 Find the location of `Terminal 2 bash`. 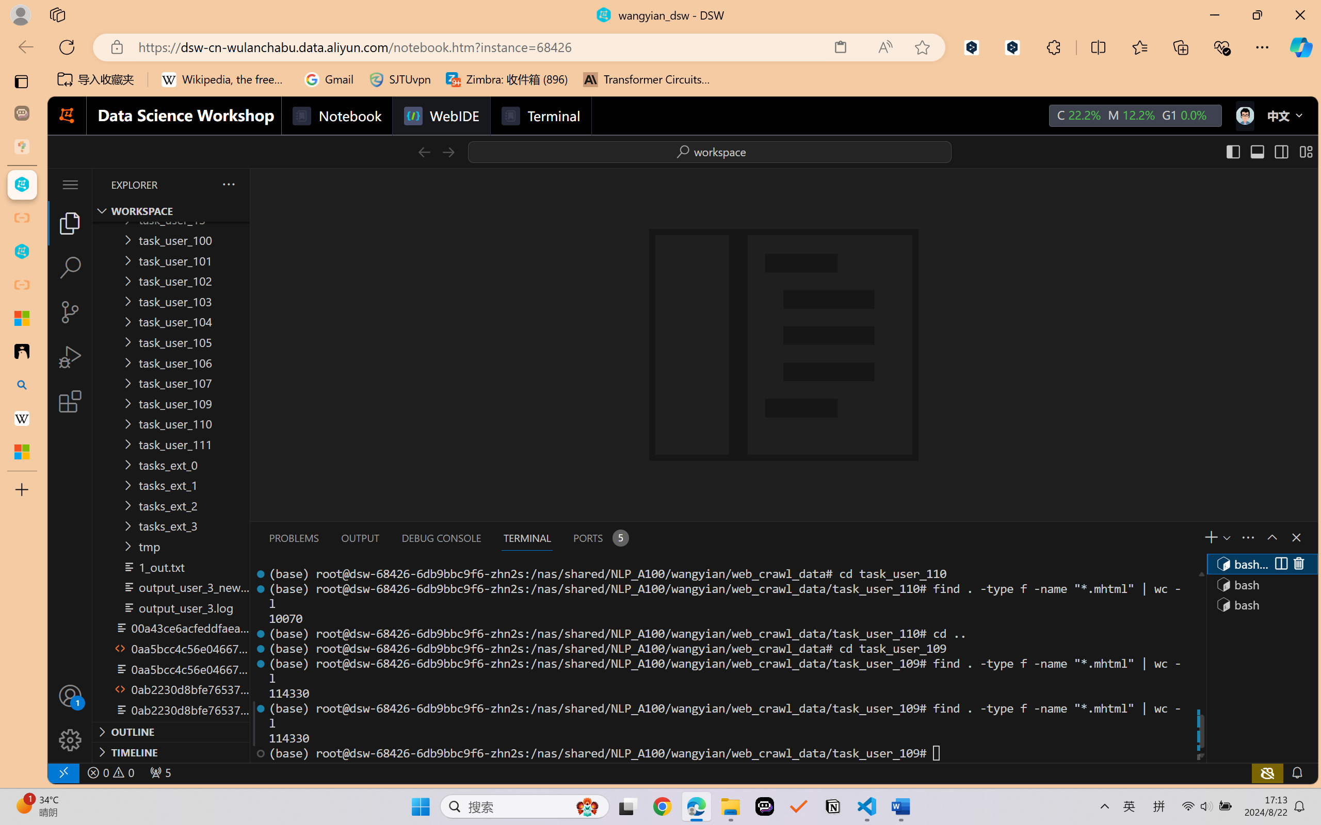

Terminal 2 bash is located at coordinates (1261, 584).